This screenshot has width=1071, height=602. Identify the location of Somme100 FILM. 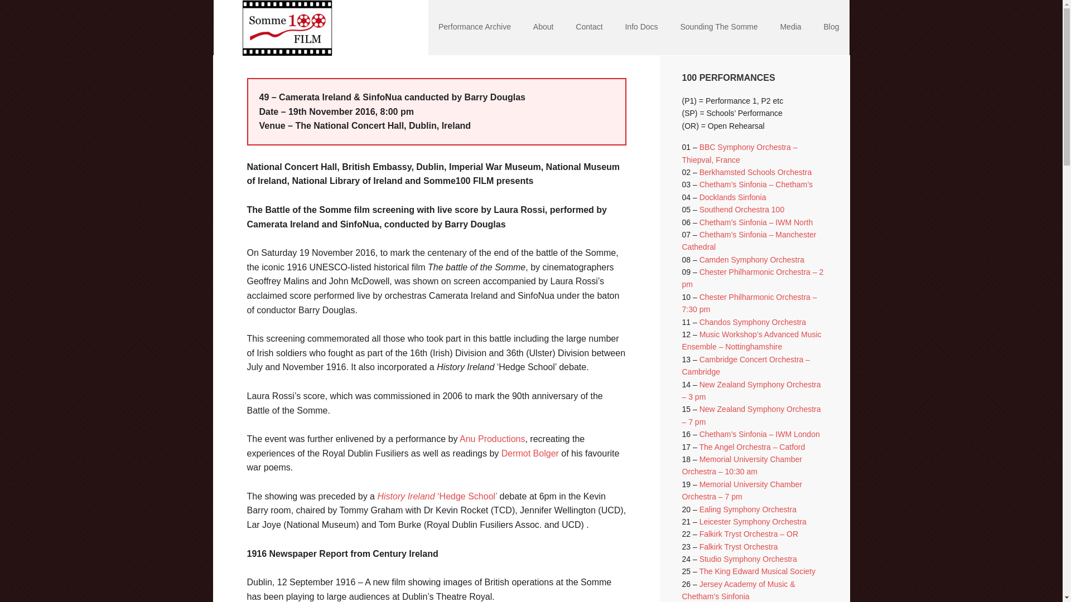
(286, 28).